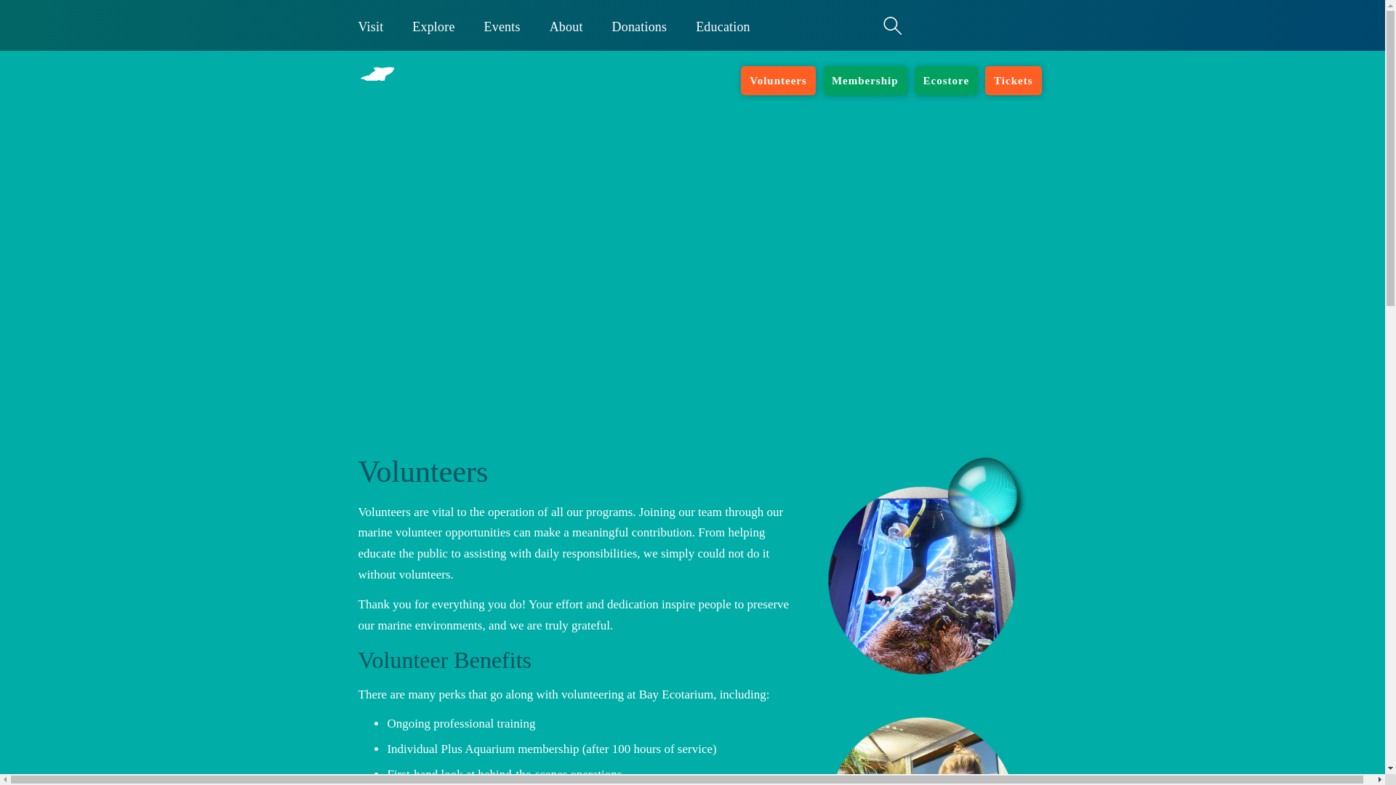 This screenshot has height=785, width=1396. Describe the element at coordinates (640, 25) in the screenshot. I see `Donations` at that location.